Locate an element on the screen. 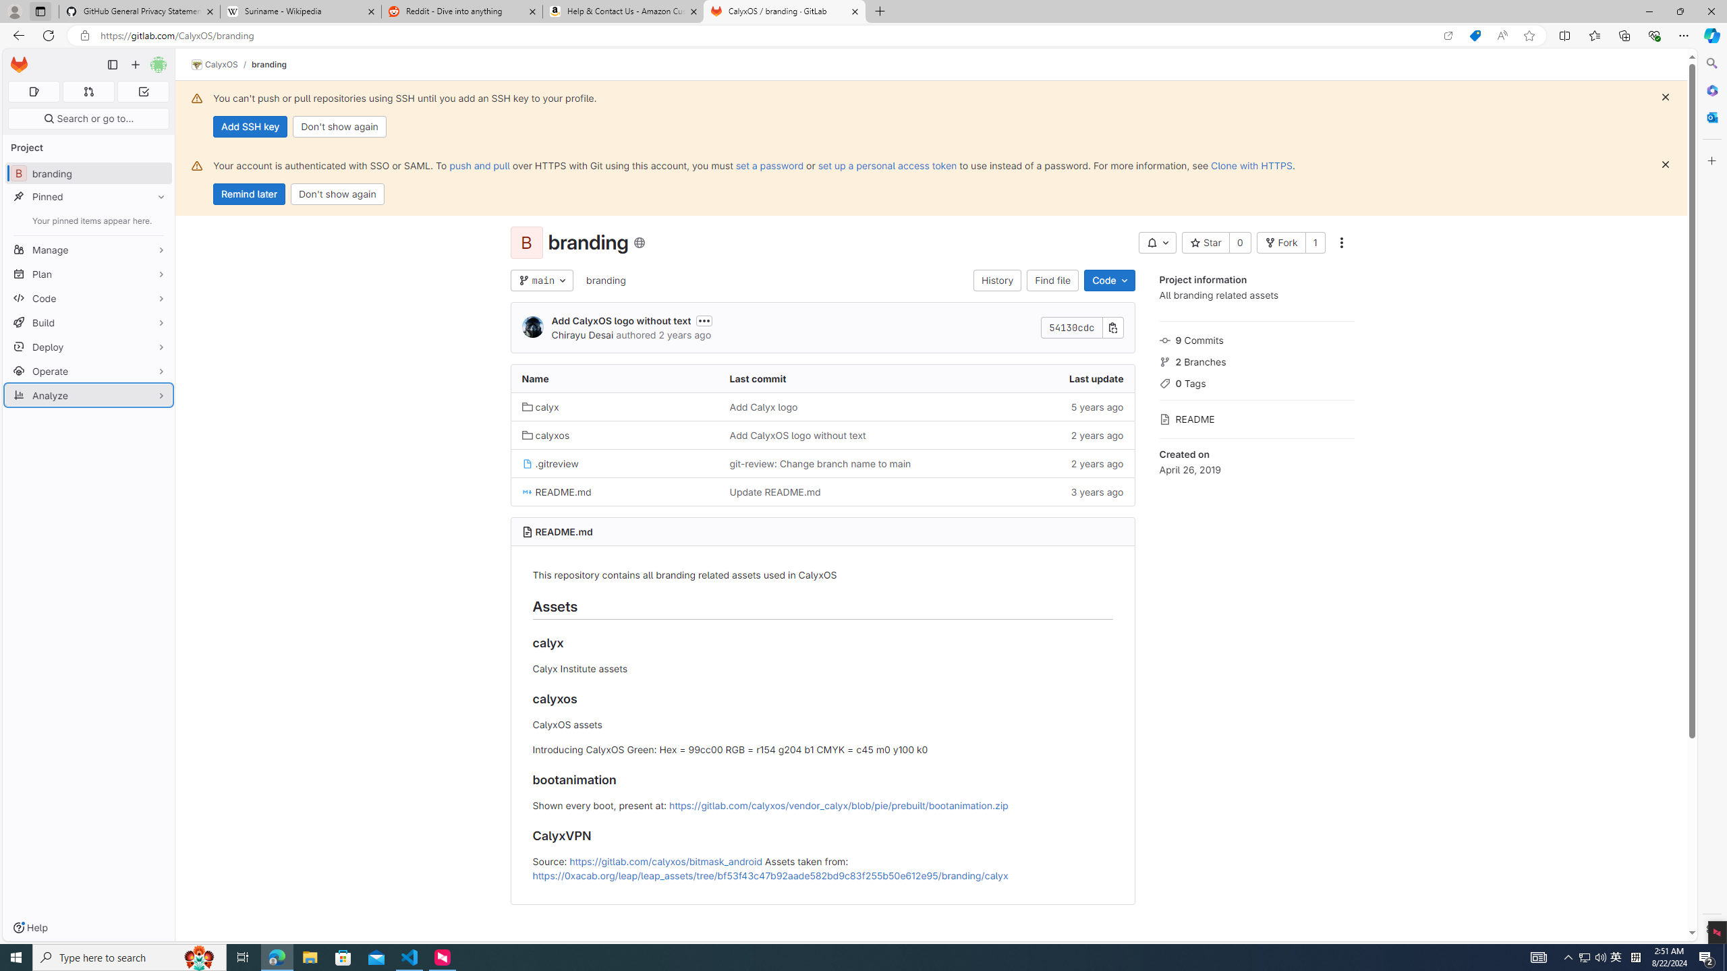 The height and width of the screenshot is (971, 1727). Build is located at coordinates (89, 322).